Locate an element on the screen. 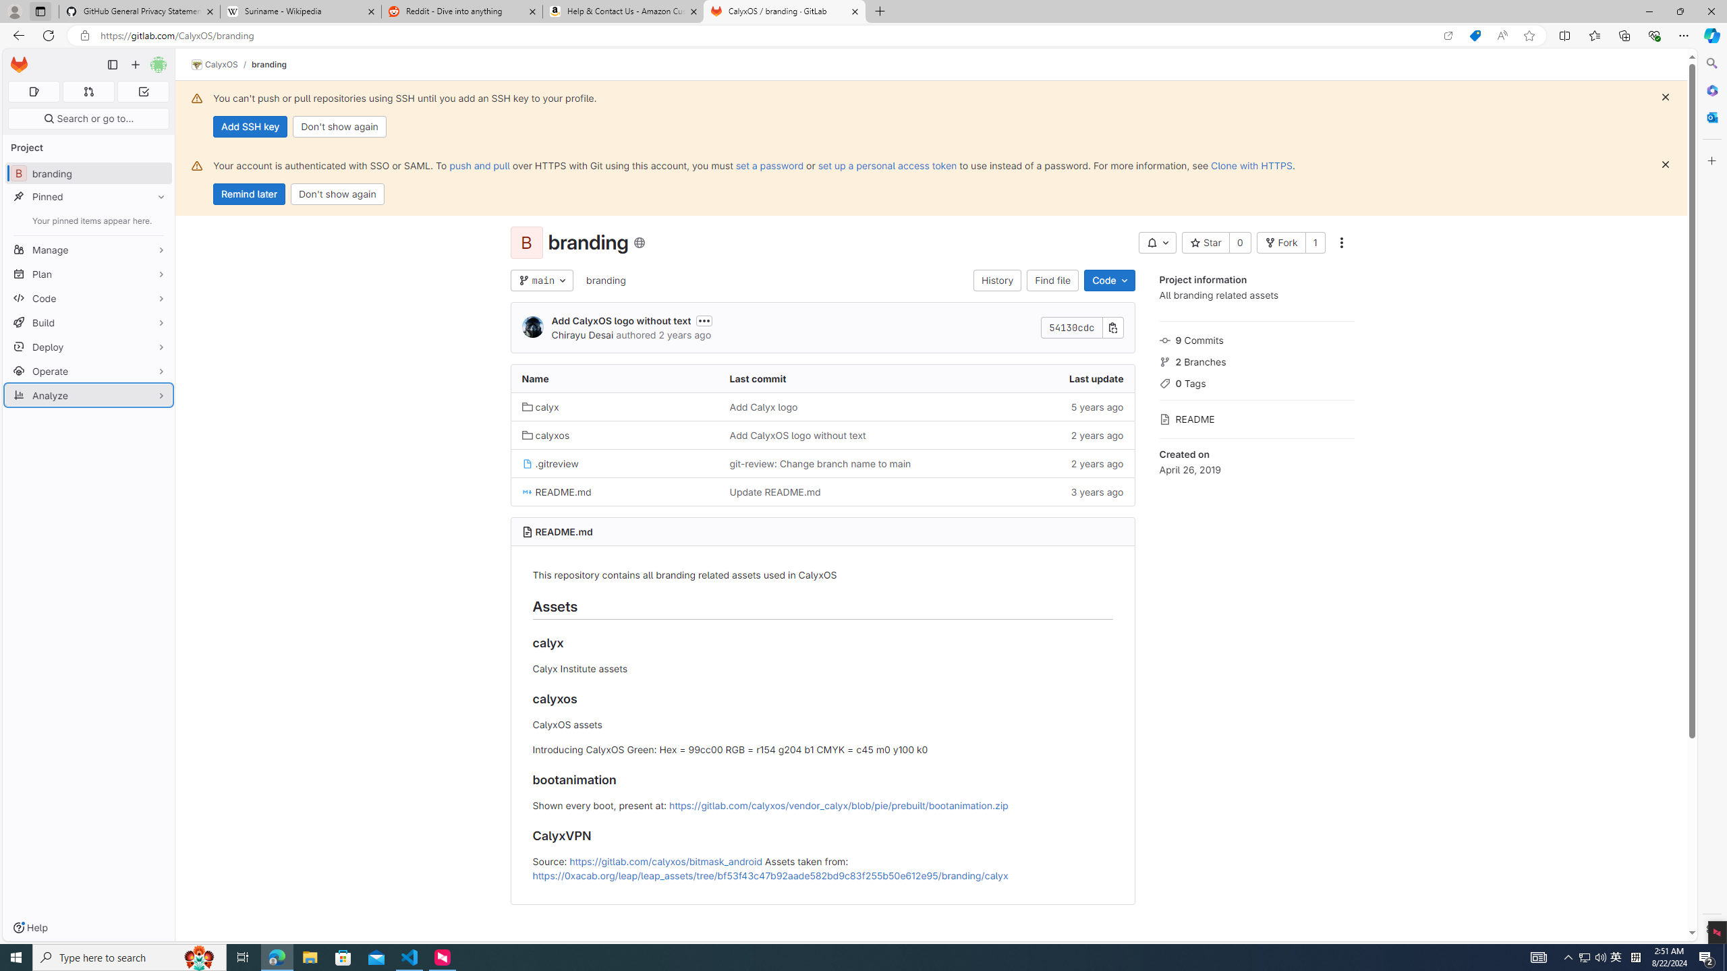 The height and width of the screenshot is (971, 1727). Build is located at coordinates (89, 322).